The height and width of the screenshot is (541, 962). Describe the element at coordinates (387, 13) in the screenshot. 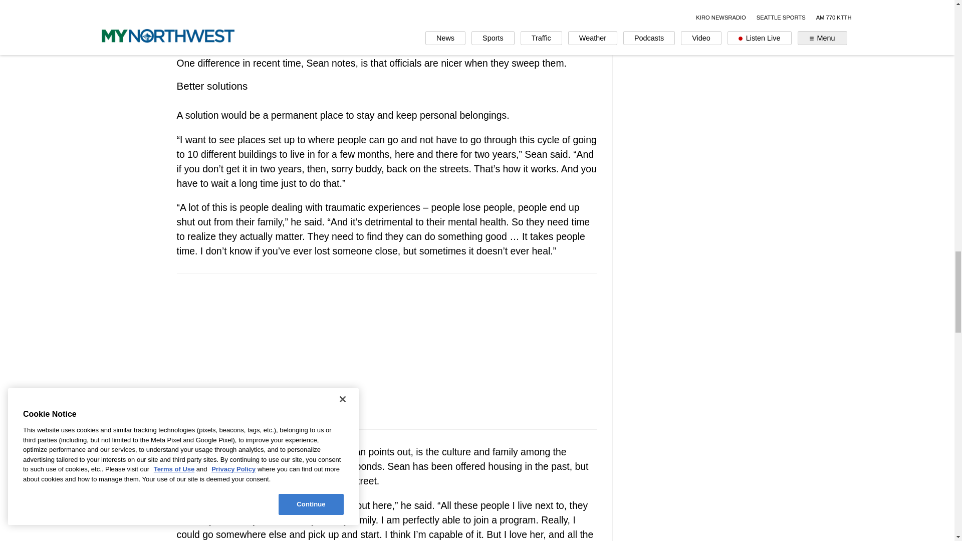

I see `3rd party ad content` at that location.